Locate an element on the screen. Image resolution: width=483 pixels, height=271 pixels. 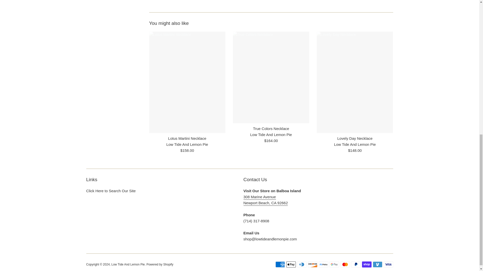
Google Pay is located at coordinates (334, 264).